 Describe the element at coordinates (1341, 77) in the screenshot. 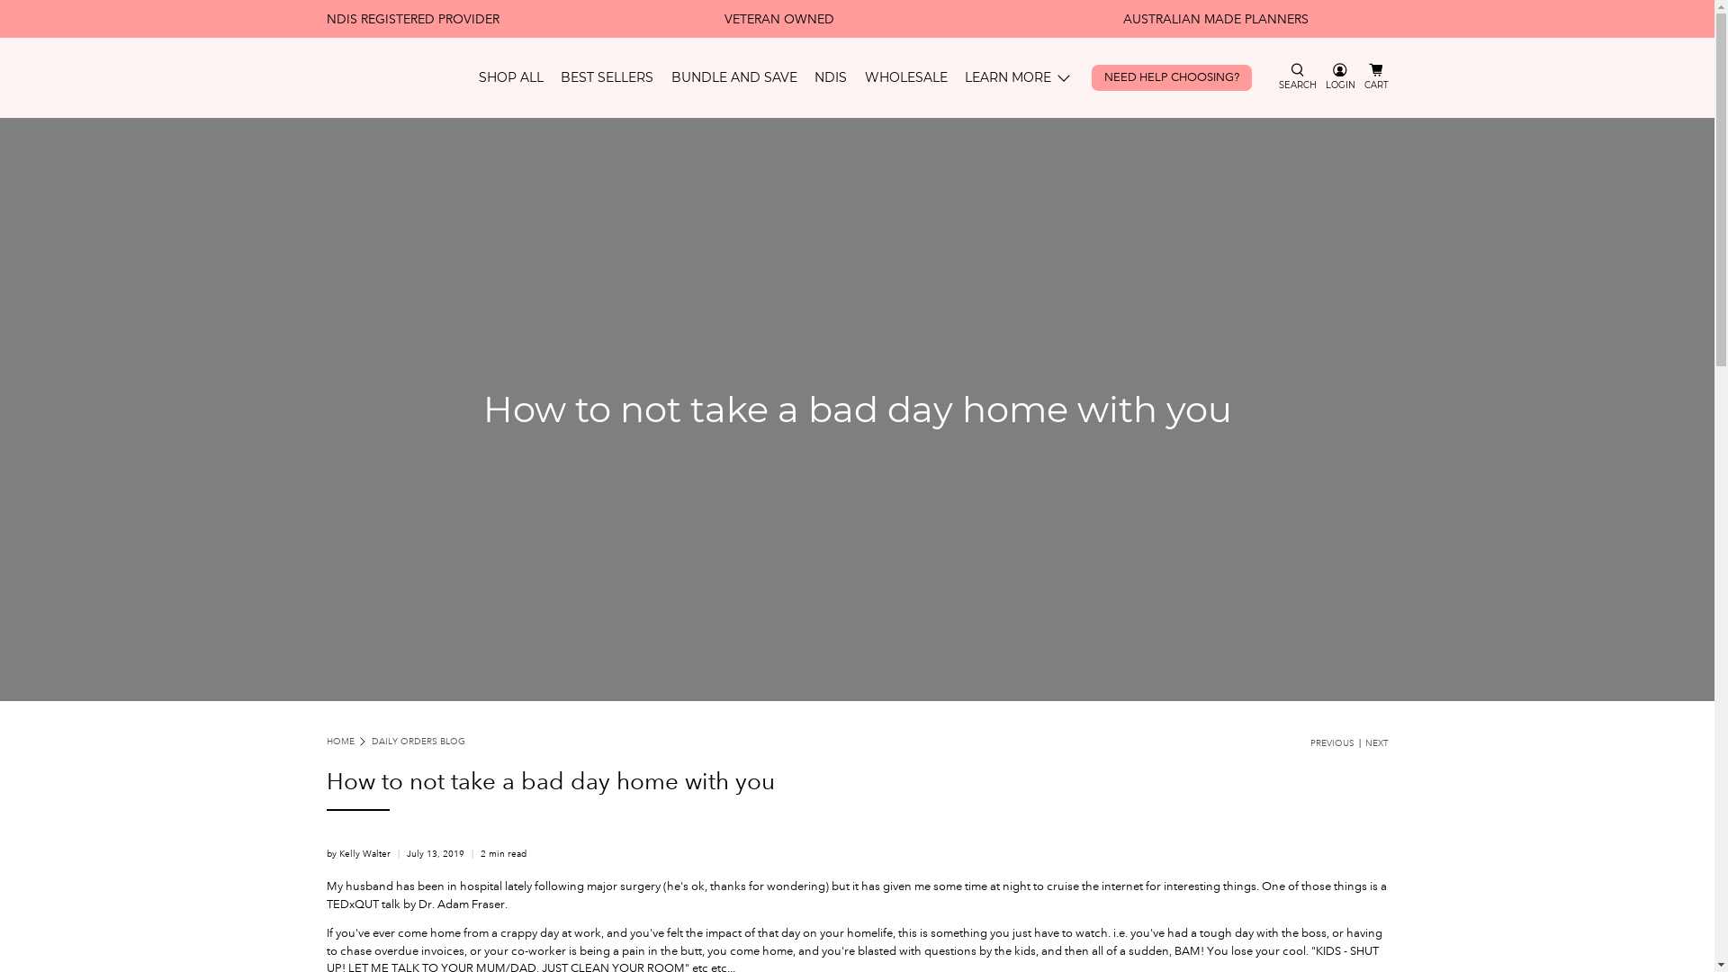

I see `LOGIN` at that location.